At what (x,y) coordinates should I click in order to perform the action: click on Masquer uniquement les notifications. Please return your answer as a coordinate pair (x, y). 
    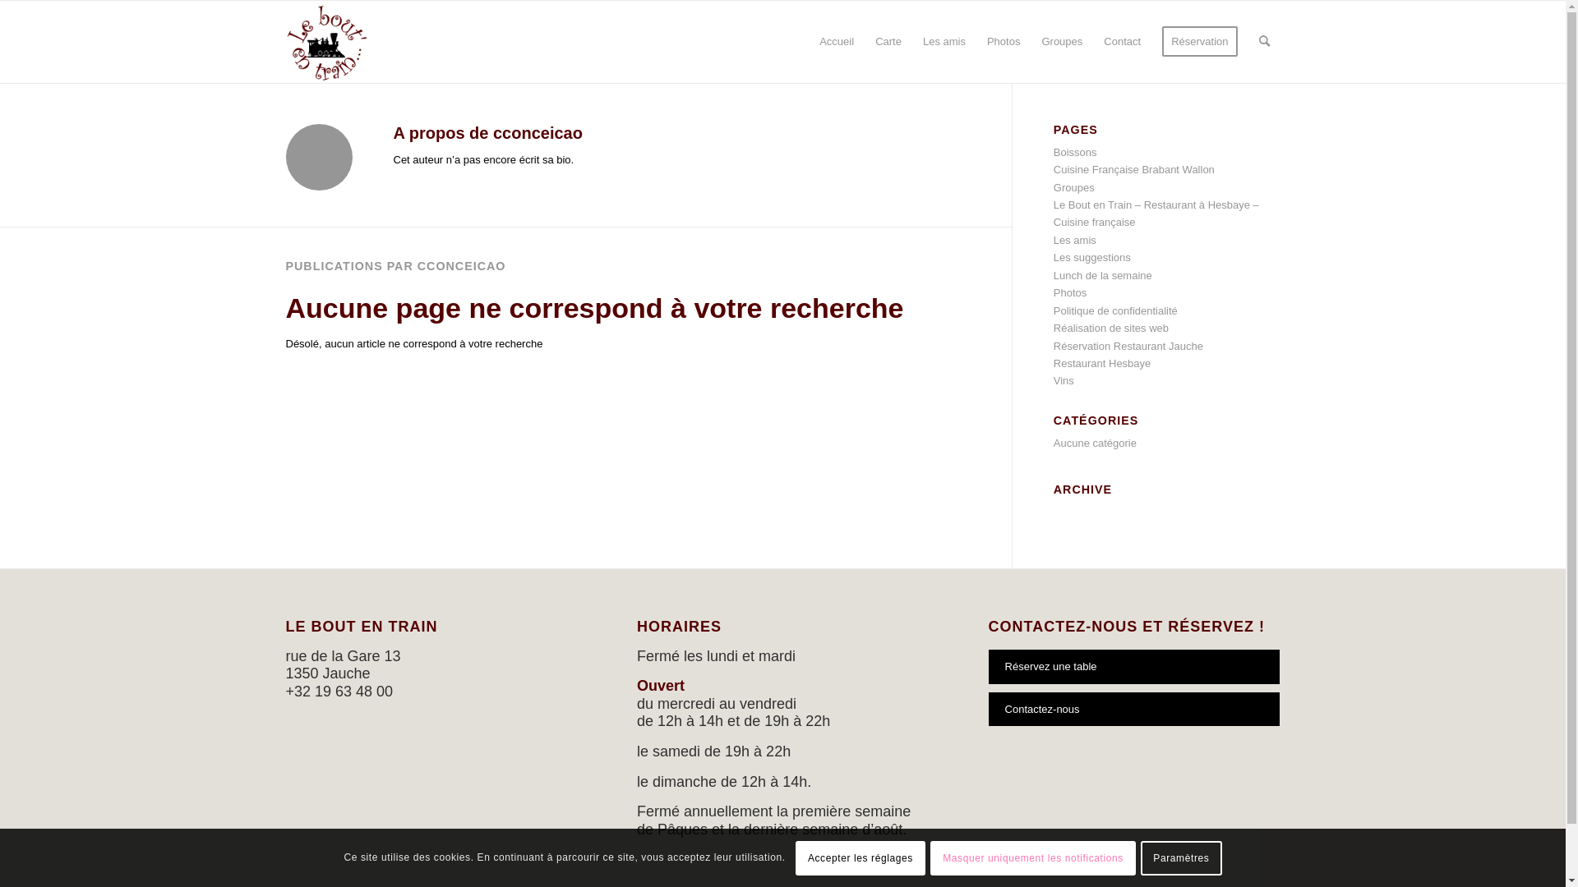
    Looking at the image, I should click on (1033, 857).